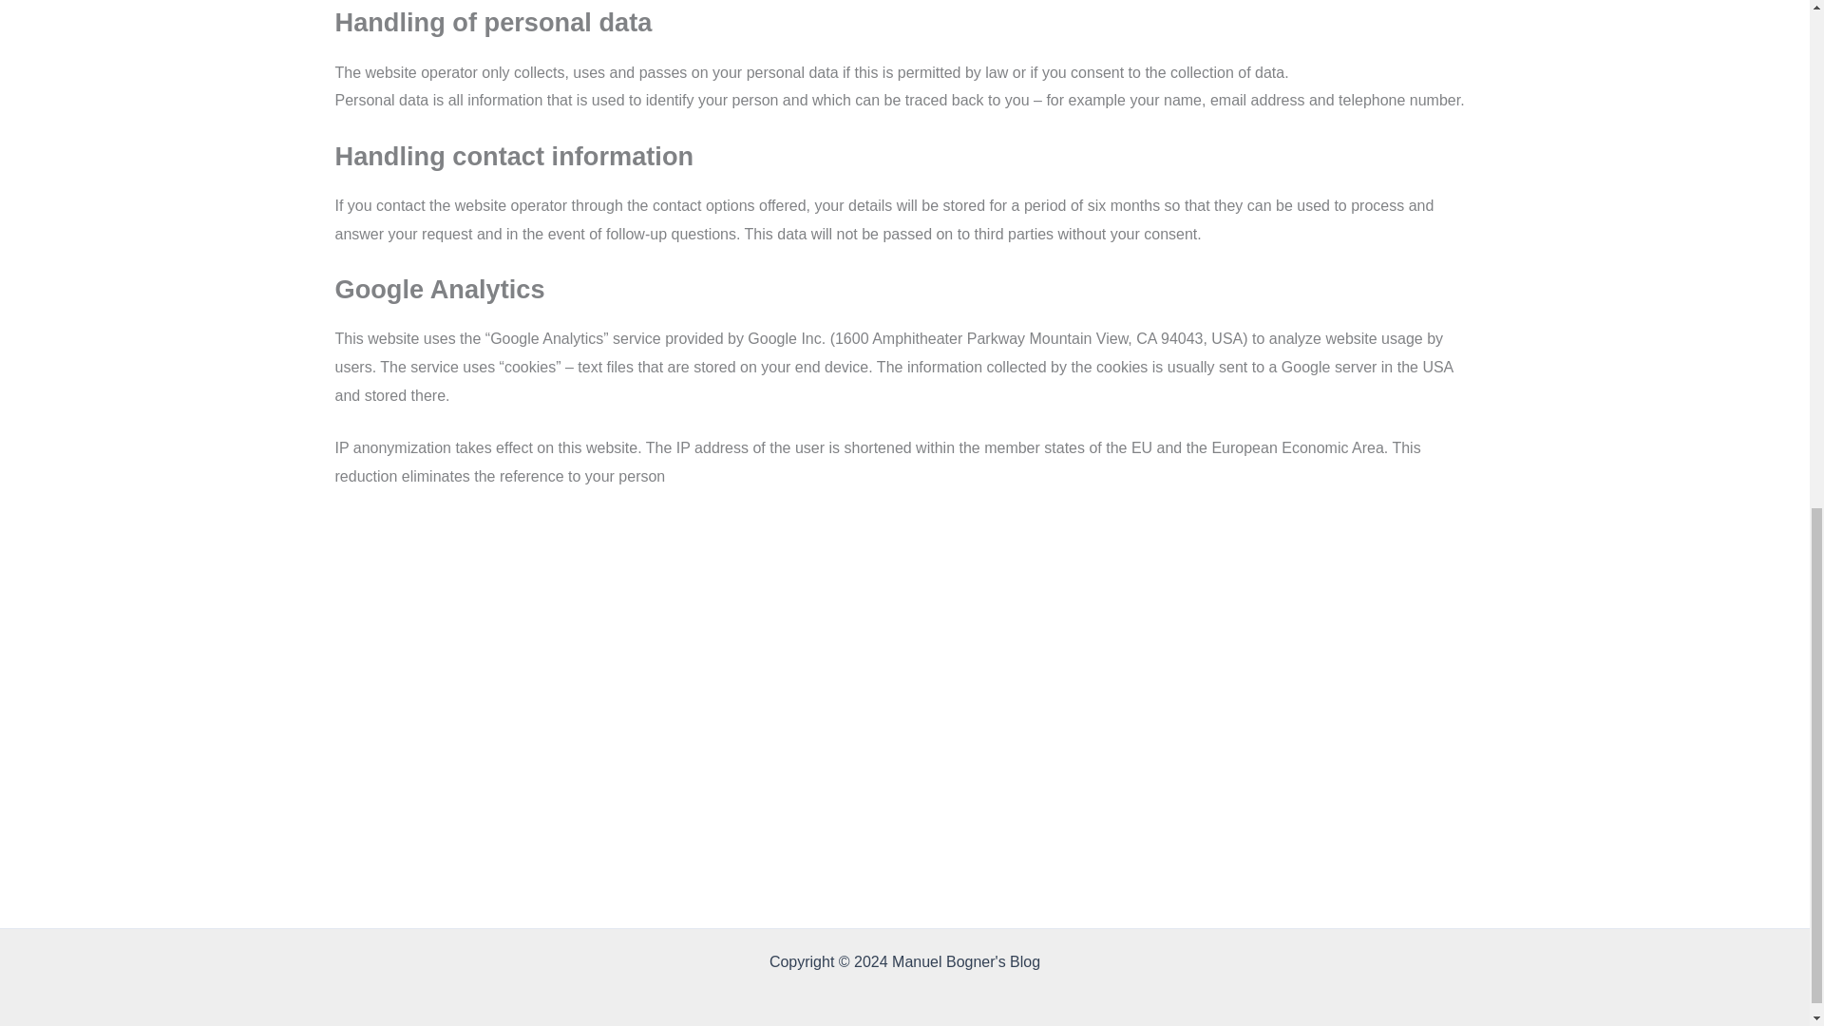 This screenshot has height=1026, width=1824. Describe the element at coordinates (903, 600) in the screenshot. I see `Advertisement` at that location.